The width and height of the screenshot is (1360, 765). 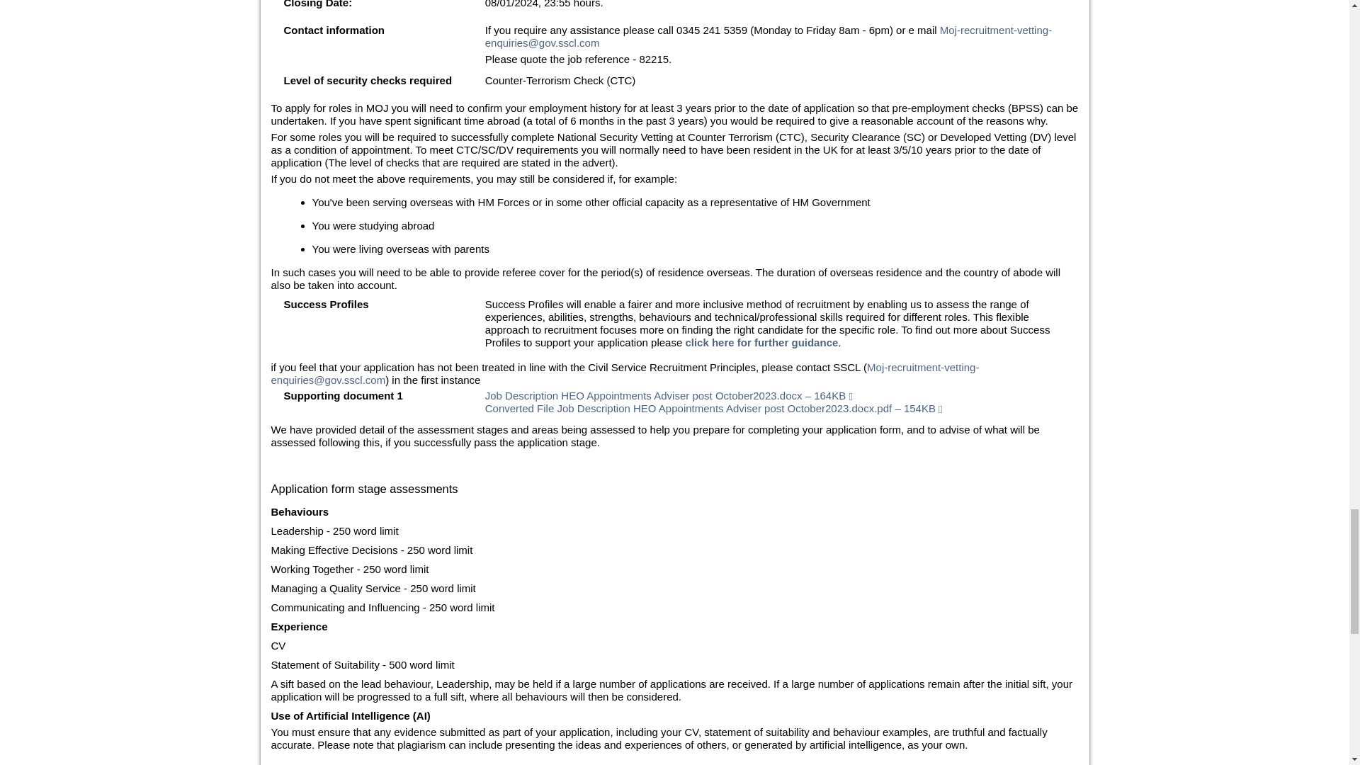 What do you see at coordinates (761, 343) in the screenshot?
I see `click here for further guidance` at bounding box center [761, 343].